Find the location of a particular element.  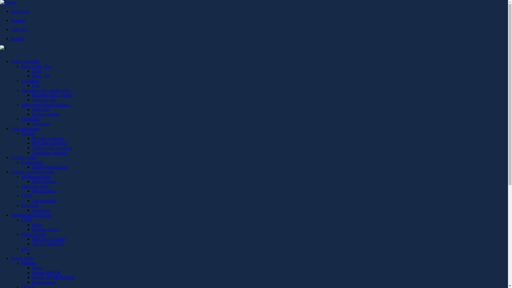

Skin folije i kartoni is located at coordinates (49, 239).